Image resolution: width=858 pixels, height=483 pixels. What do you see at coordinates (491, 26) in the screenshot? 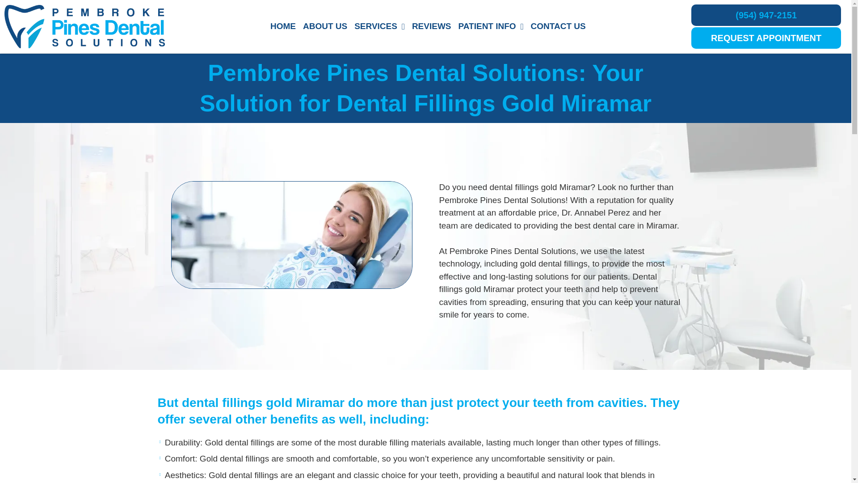
I see `PATIENT INFO` at bounding box center [491, 26].